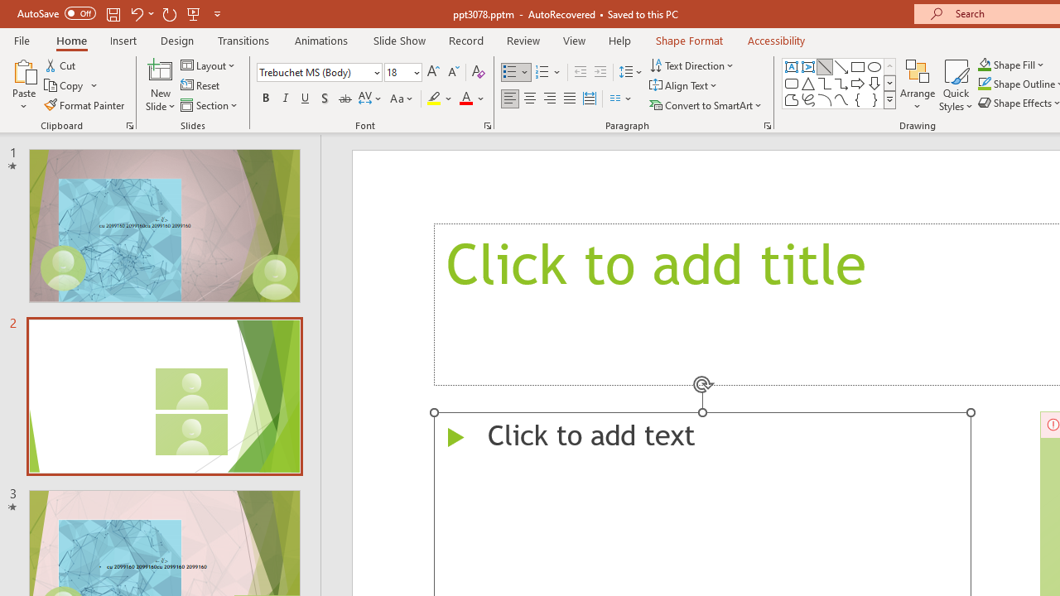 The width and height of the screenshot is (1060, 596). Describe the element at coordinates (580, 73) in the screenshot. I see `Decrease Indent` at that location.